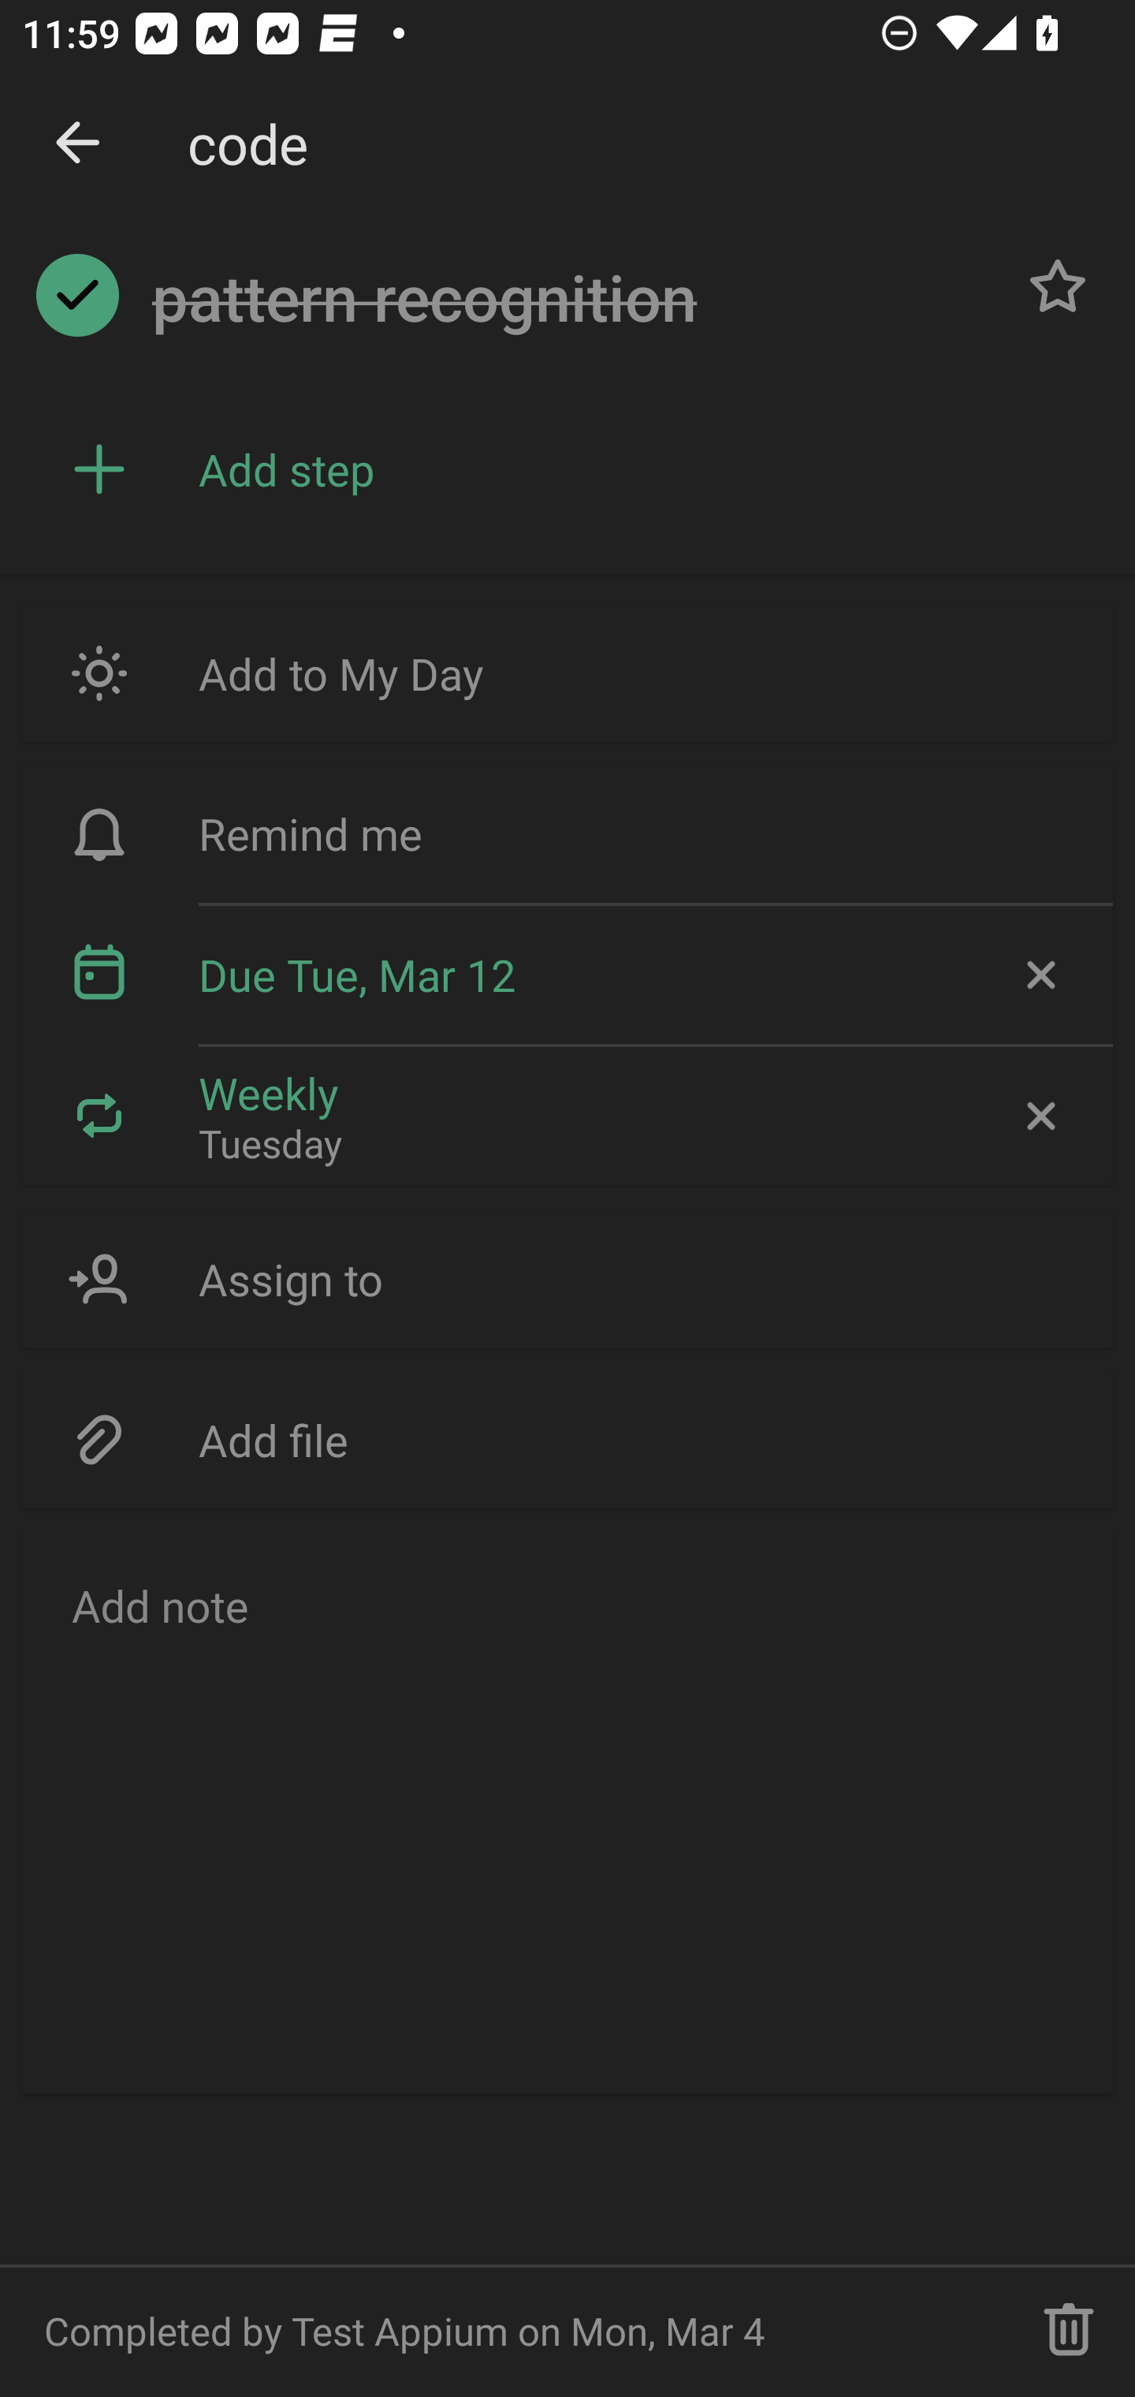 This screenshot has height=2397, width=1135. Describe the element at coordinates (567, 1279) in the screenshot. I see `Assign to` at that location.